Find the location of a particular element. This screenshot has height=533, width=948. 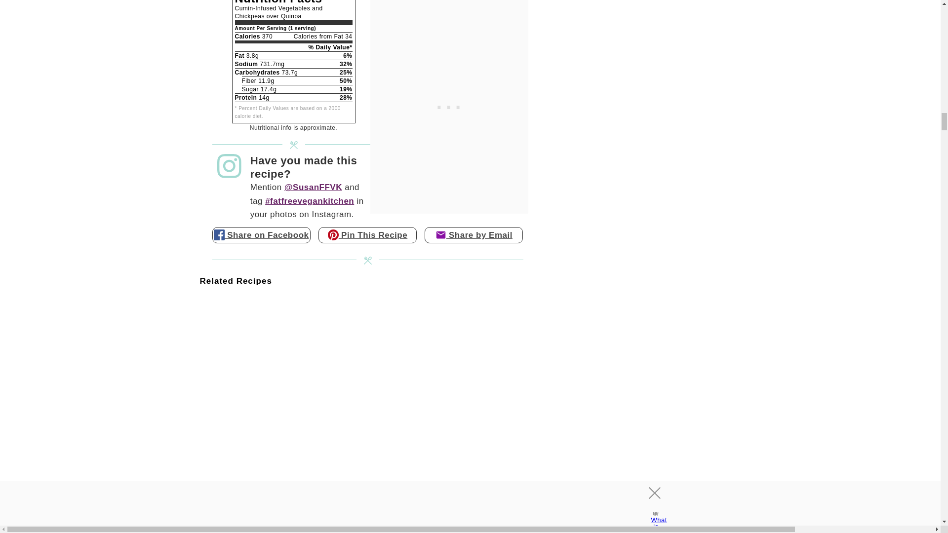

Share by Email is located at coordinates (474, 235).